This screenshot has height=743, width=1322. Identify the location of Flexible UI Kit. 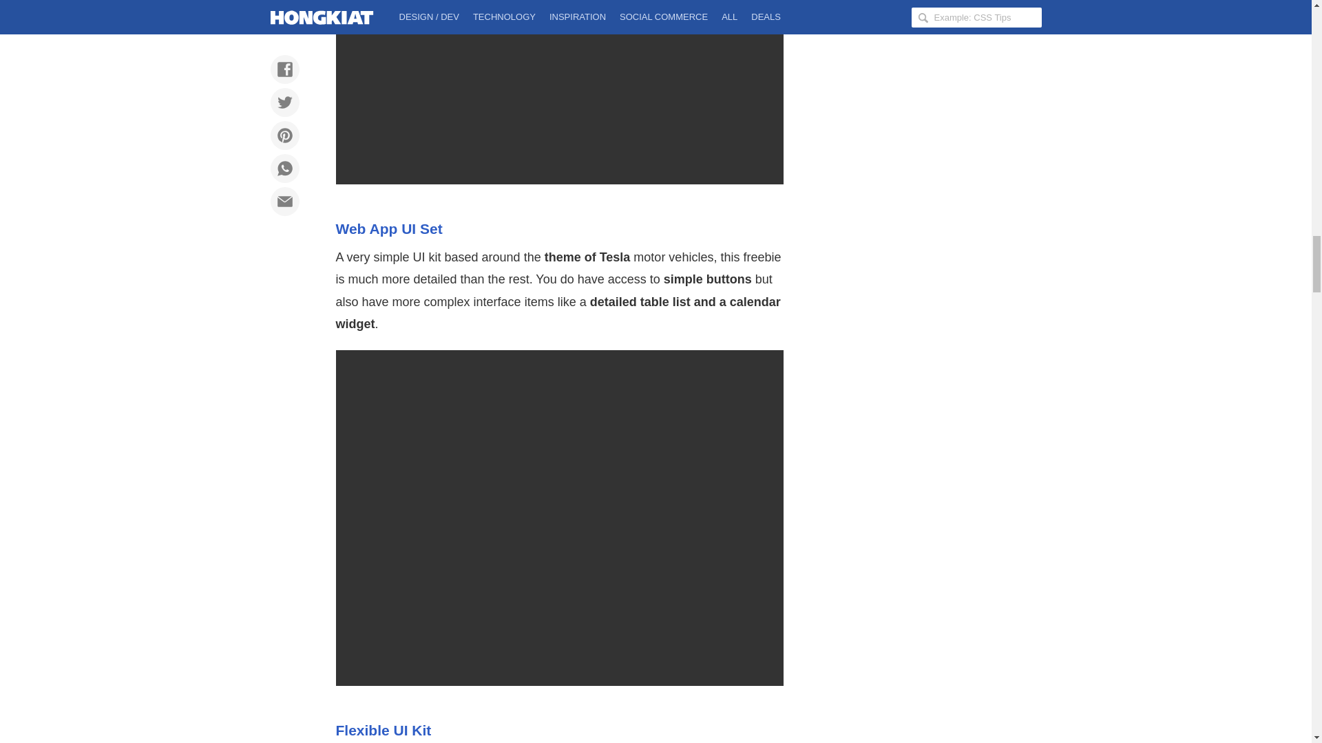
(384, 730).